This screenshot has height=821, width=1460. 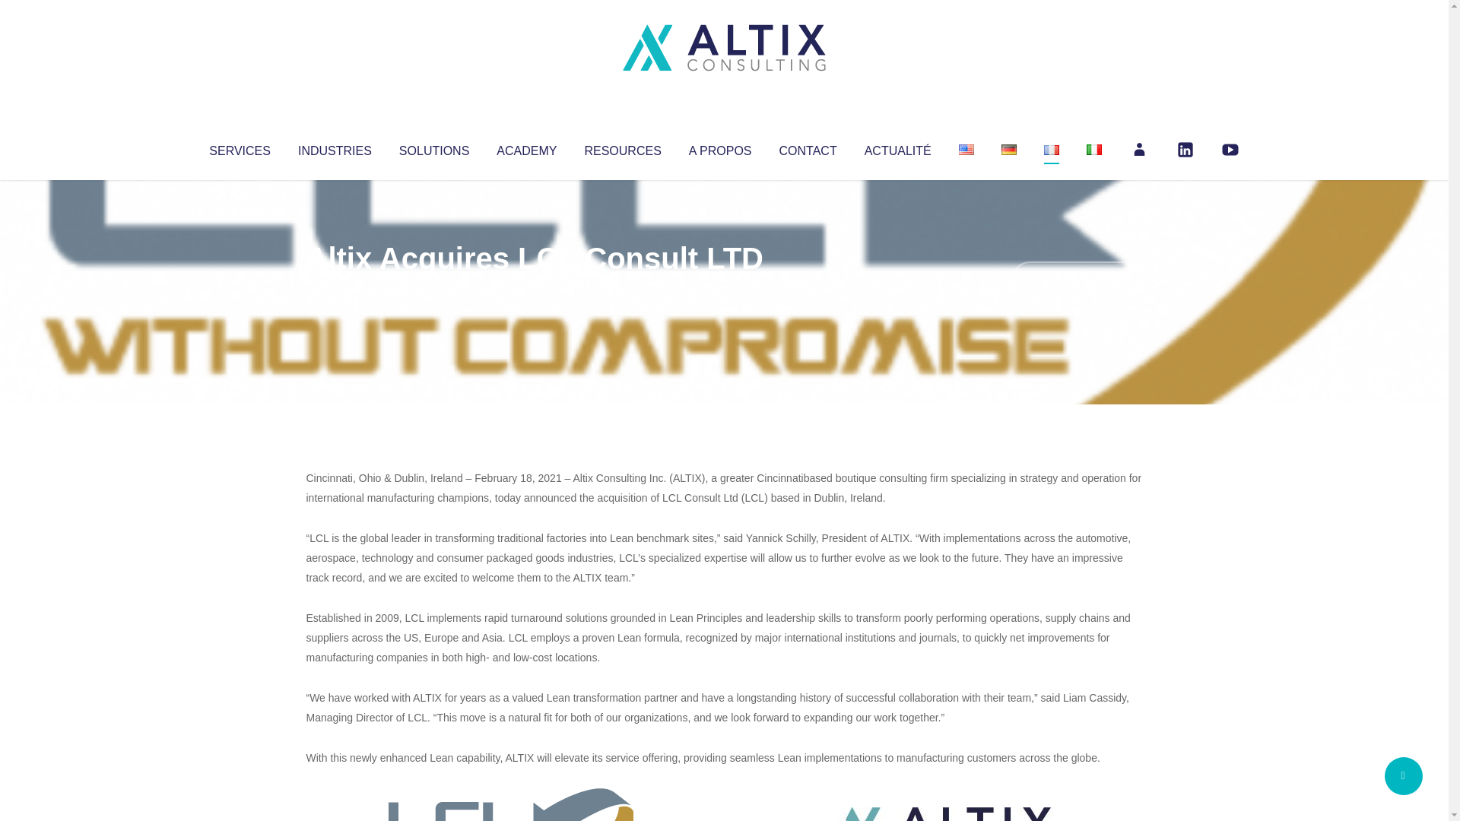 I want to click on A PROPOS, so click(x=720, y=147).